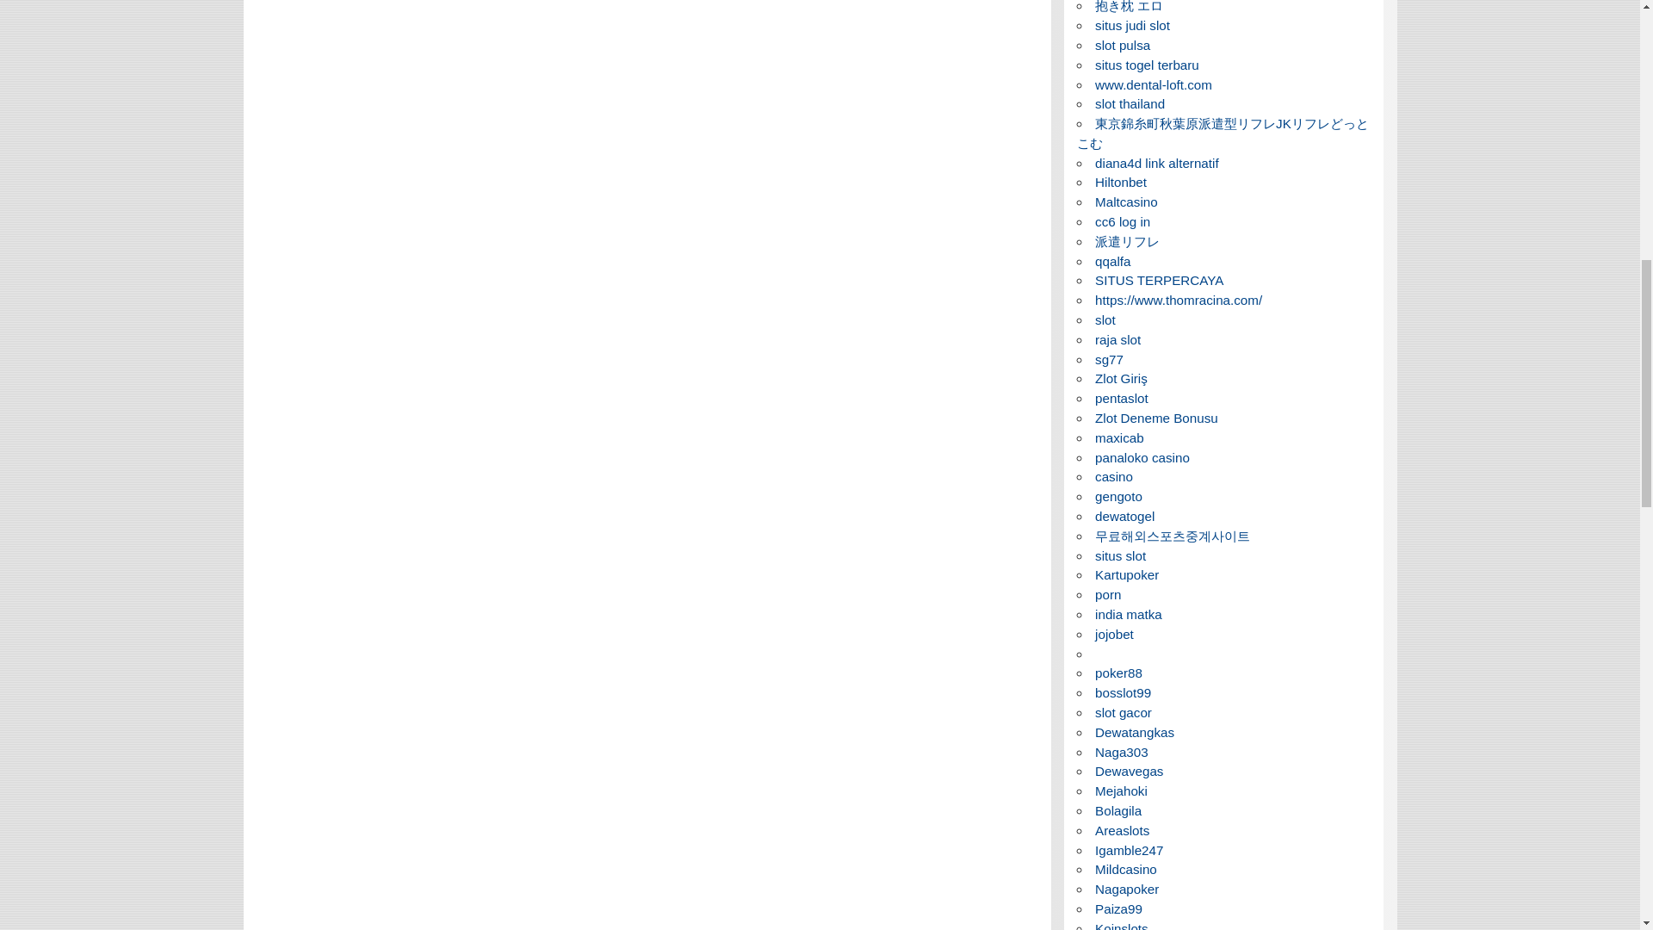 The width and height of the screenshot is (1653, 930). I want to click on slot thailand, so click(1130, 103).